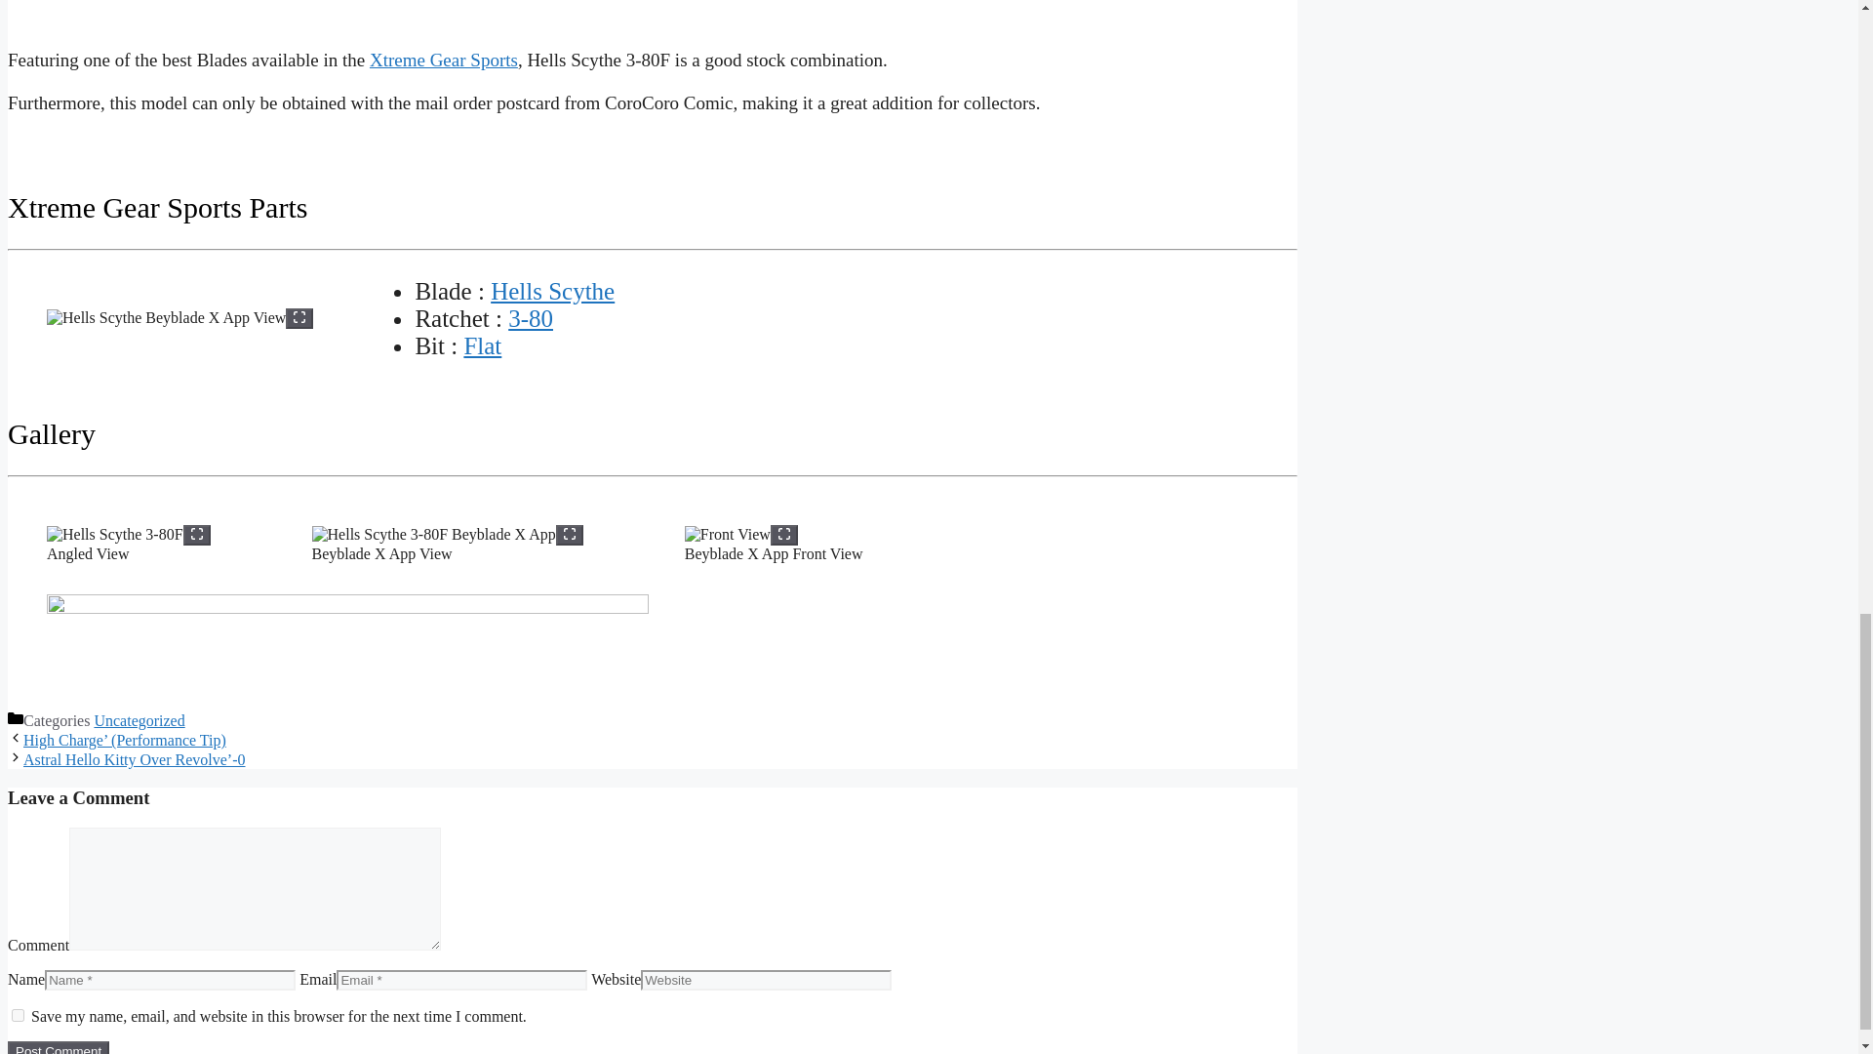  I want to click on yes, so click(18, 1015).